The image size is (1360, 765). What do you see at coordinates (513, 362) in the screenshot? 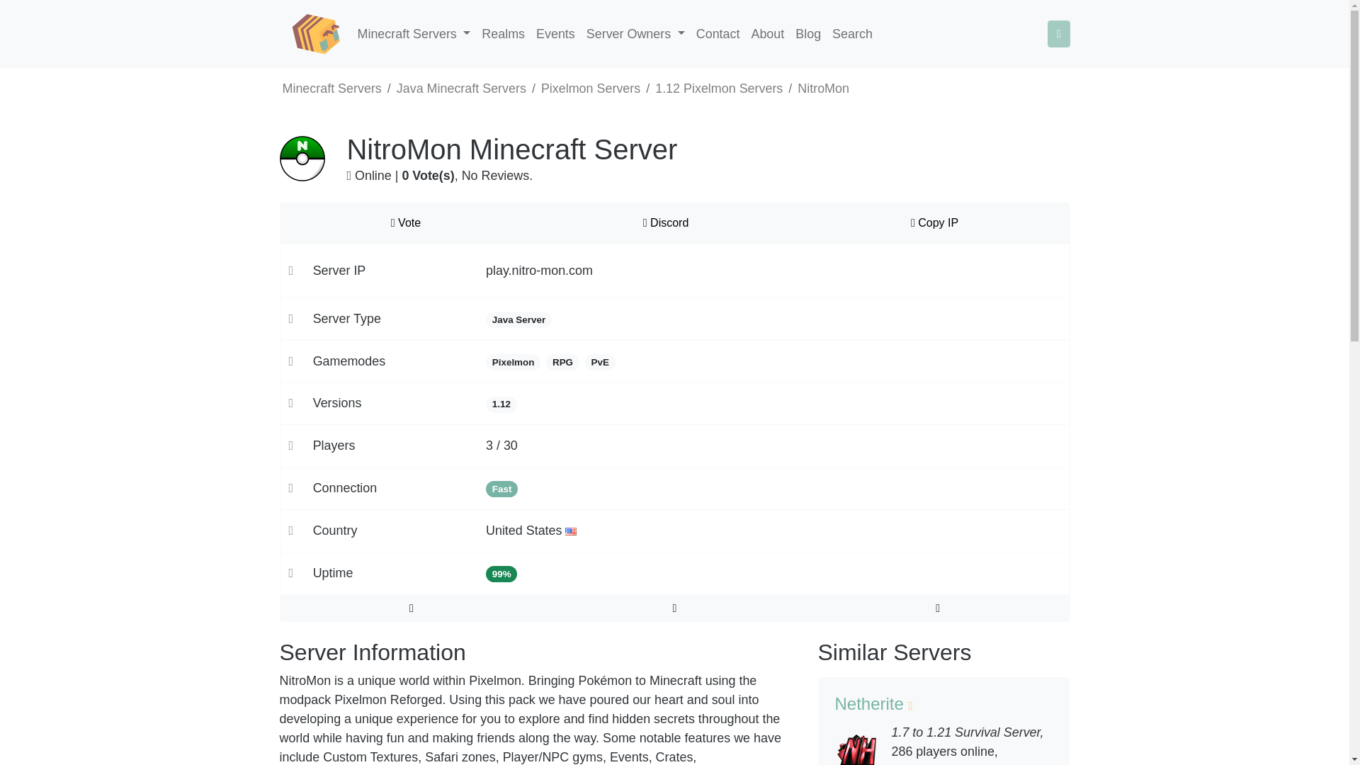
I see `This server features Pixelmon.` at bounding box center [513, 362].